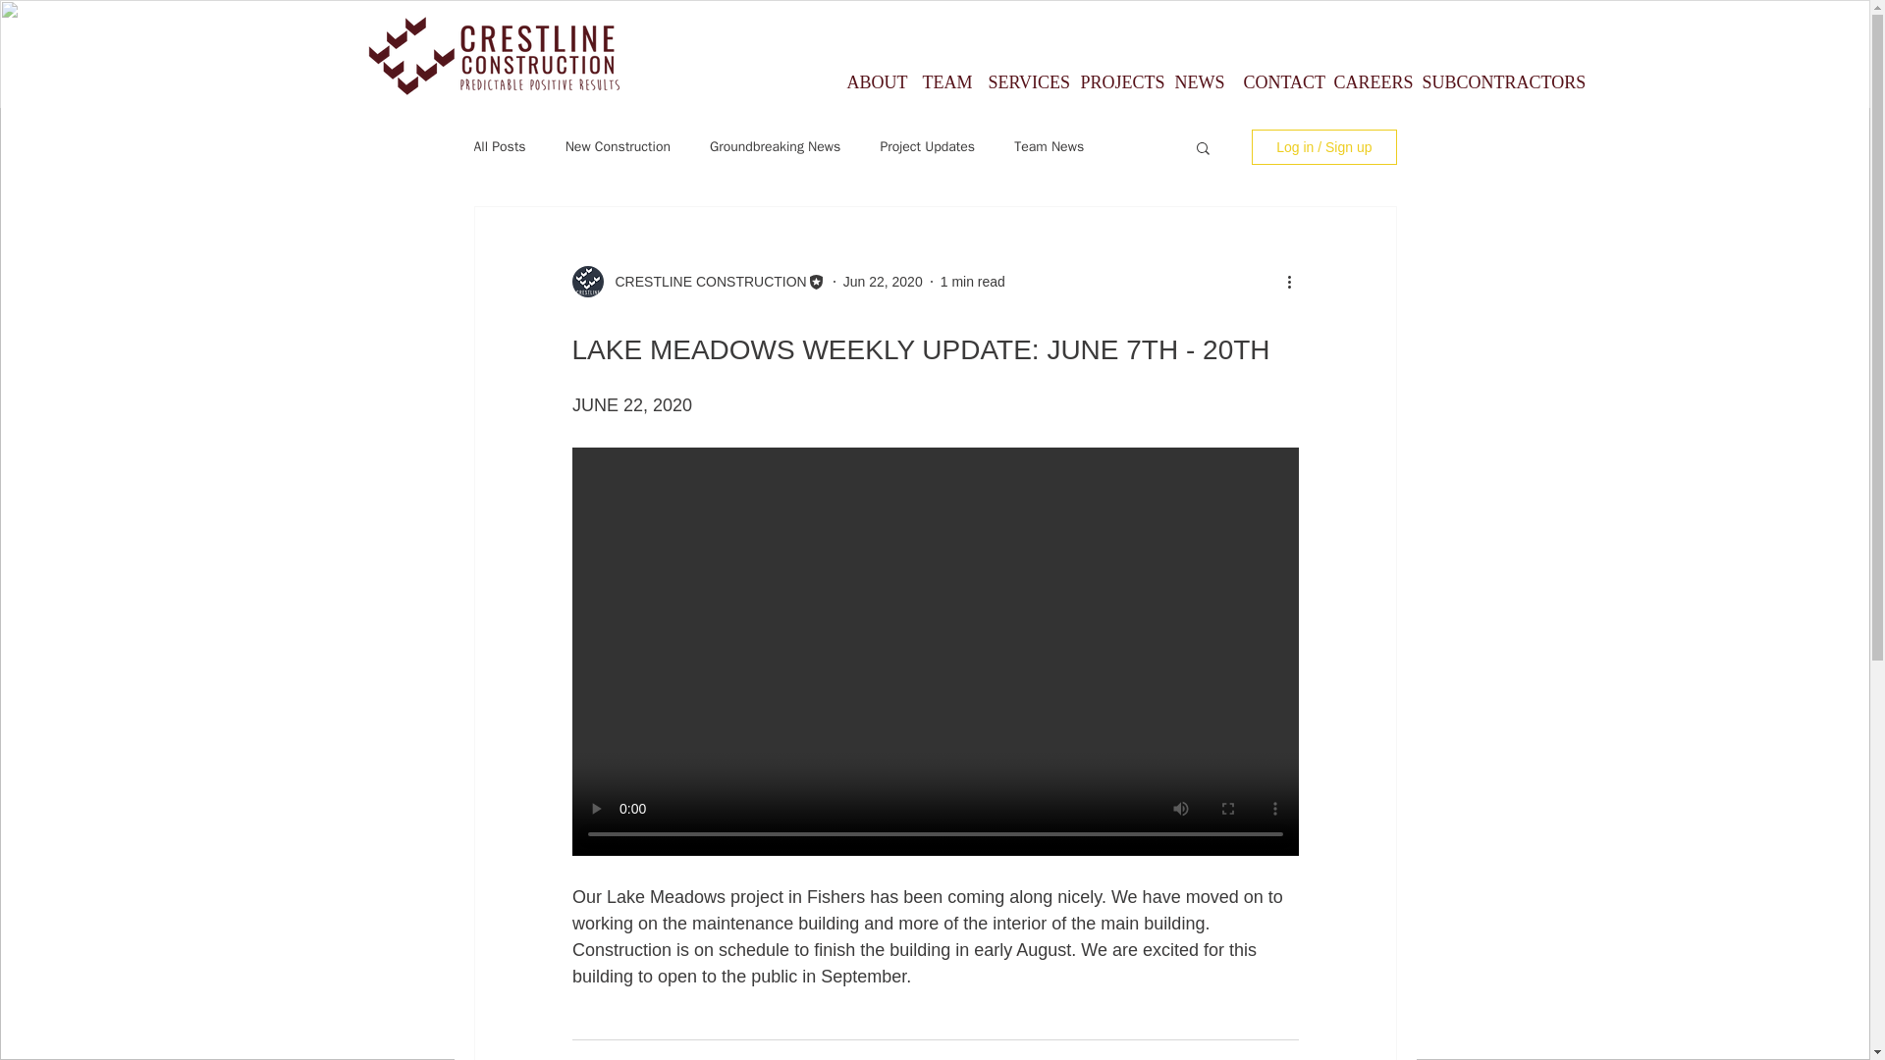 This screenshot has width=1885, height=1060. Describe the element at coordinates (619, 147) in the screenshot. I see `New Construction` at that location.